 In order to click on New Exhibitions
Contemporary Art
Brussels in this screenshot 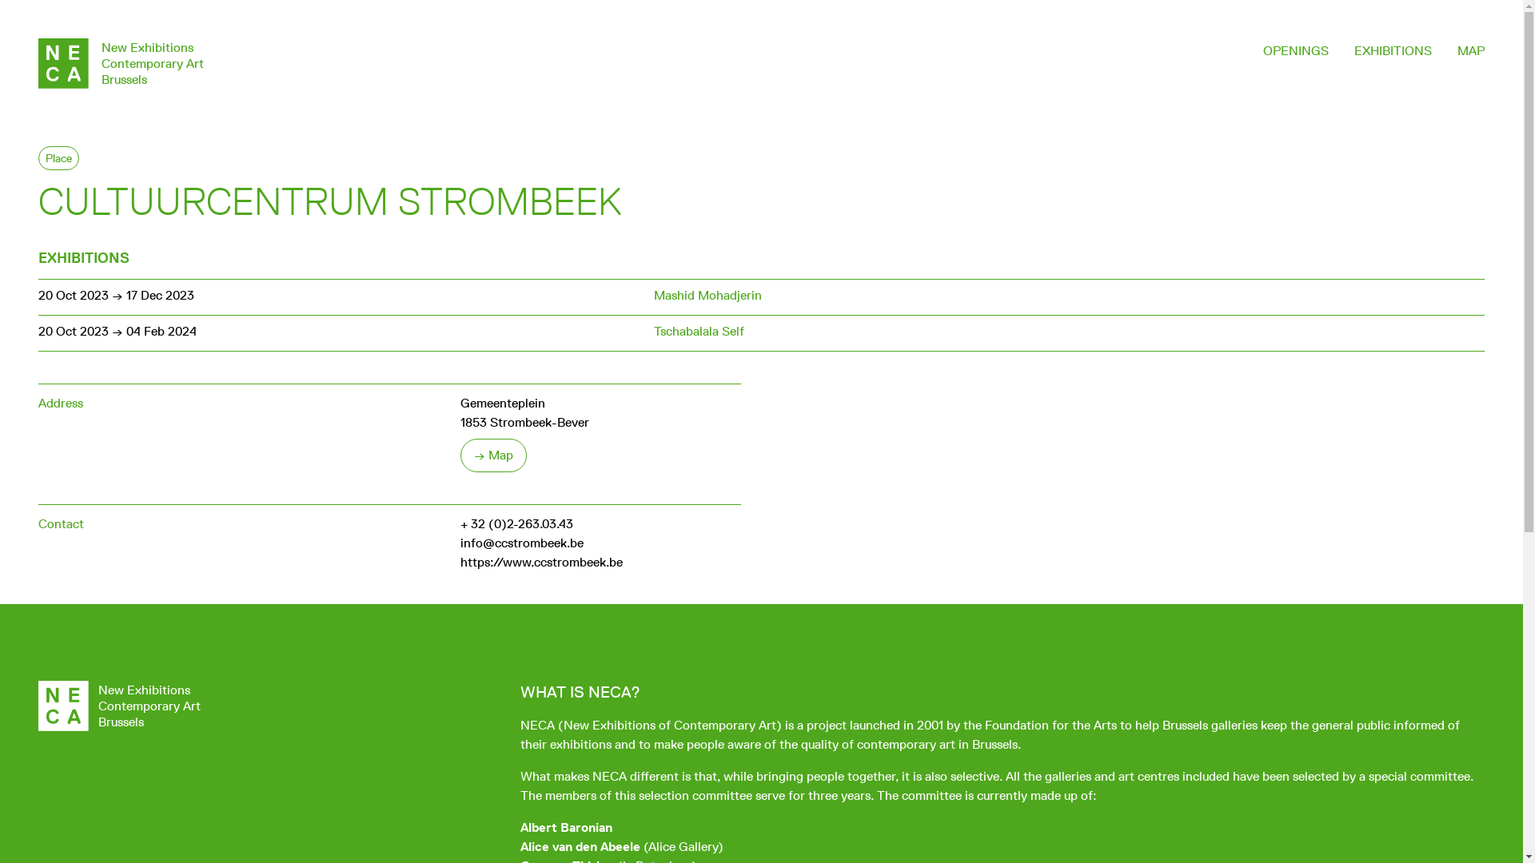, I will do `click(122, 64)`.